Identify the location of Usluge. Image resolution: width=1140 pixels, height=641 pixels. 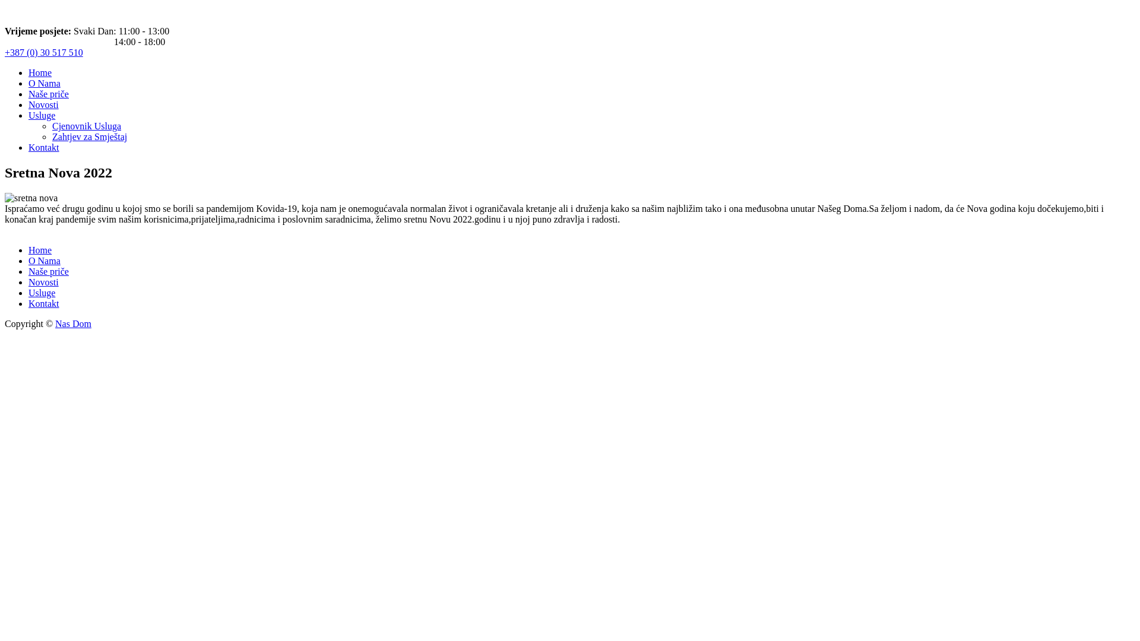
(42, 293).